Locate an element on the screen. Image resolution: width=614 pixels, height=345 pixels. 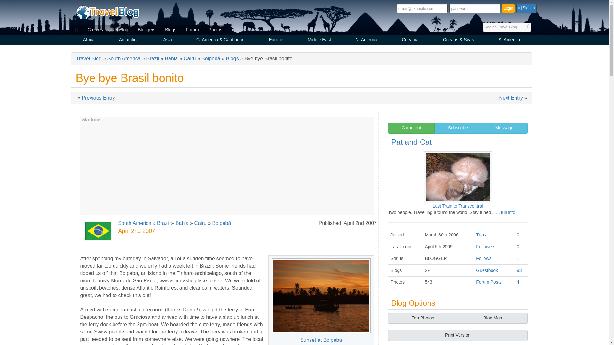
Asia is located at coordinates (168, 40).